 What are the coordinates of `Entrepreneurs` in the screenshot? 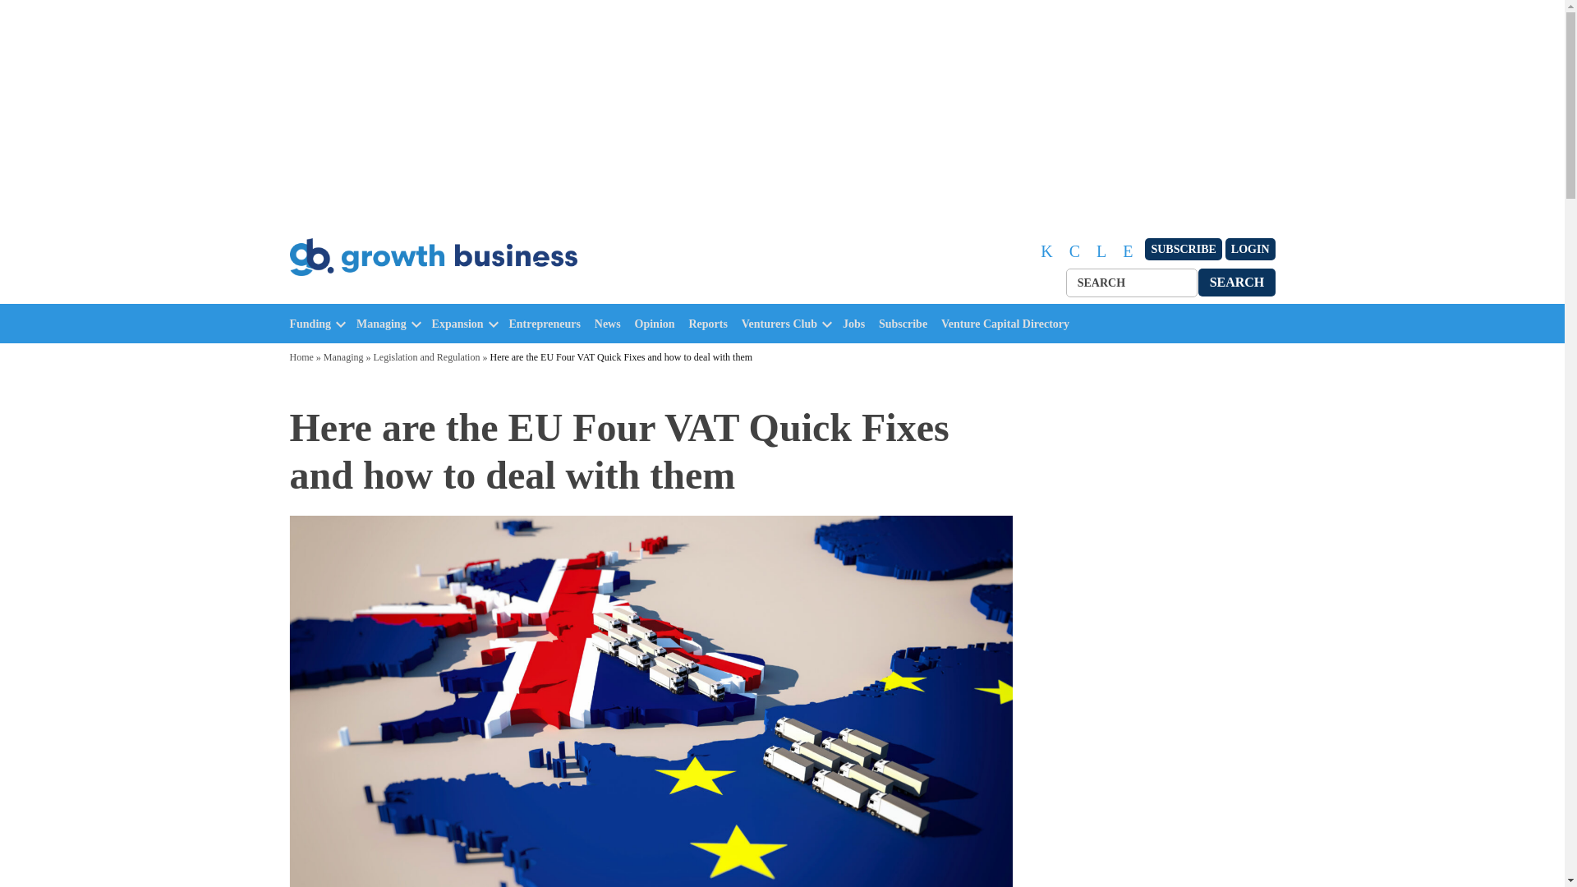 It's located at (549, 324).